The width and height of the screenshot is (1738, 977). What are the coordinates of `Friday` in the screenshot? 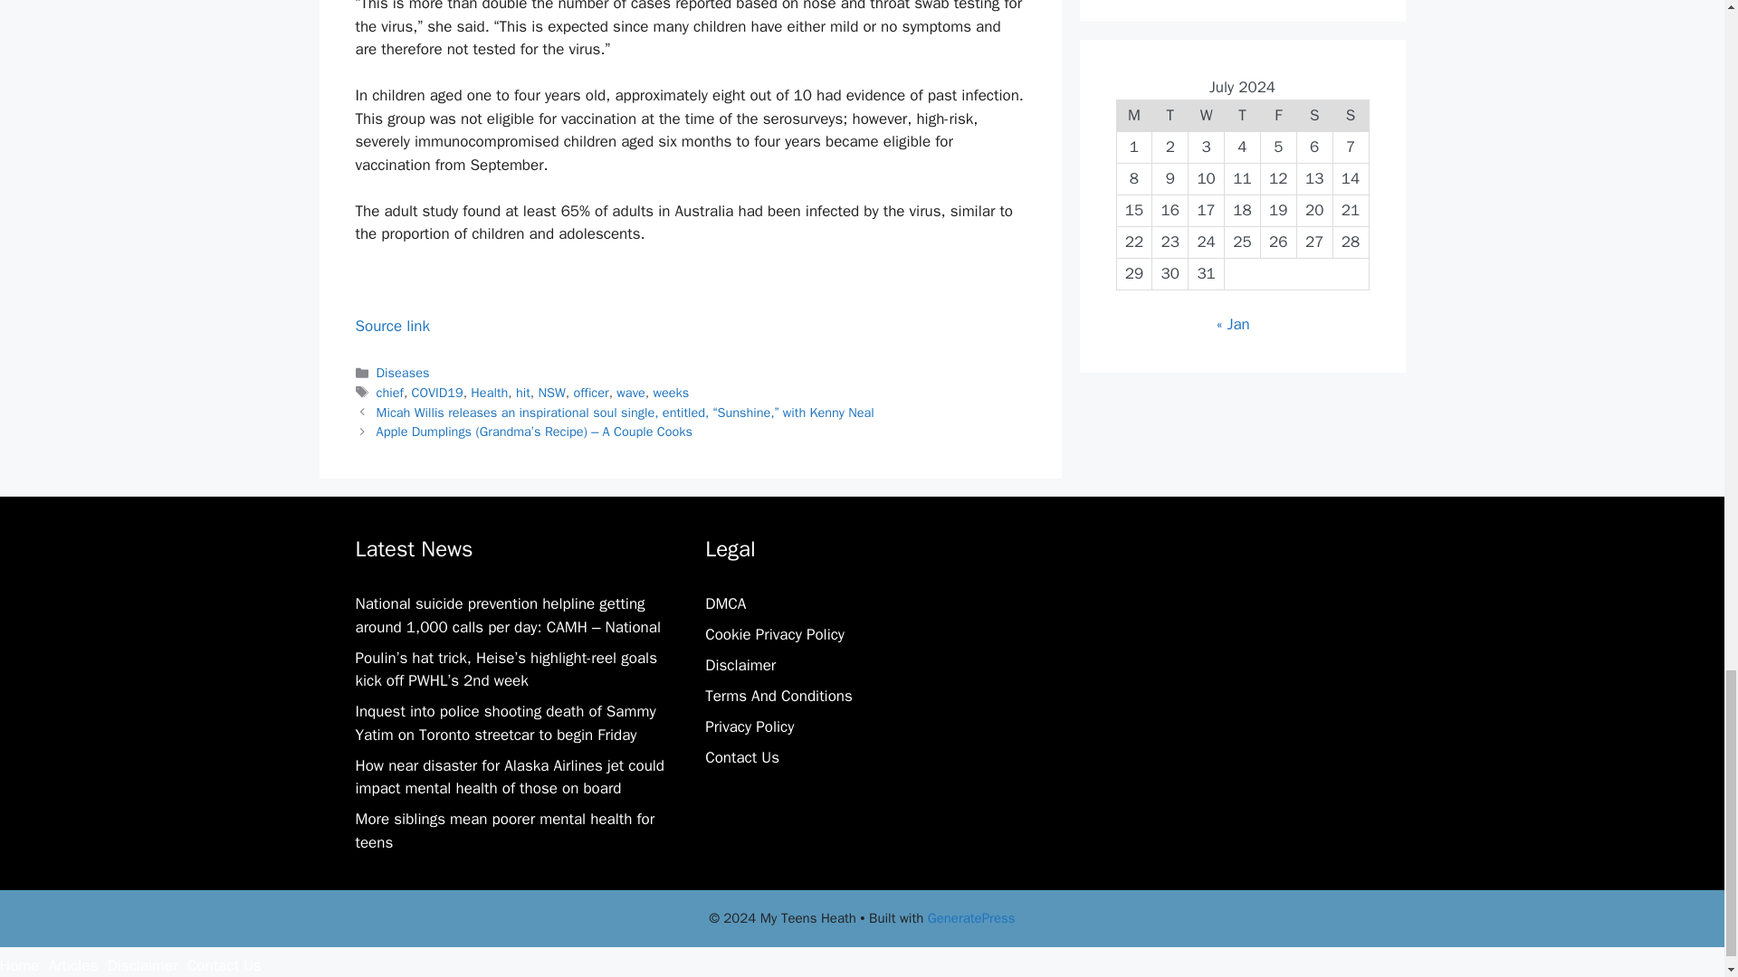 It's located at (1278, 115).